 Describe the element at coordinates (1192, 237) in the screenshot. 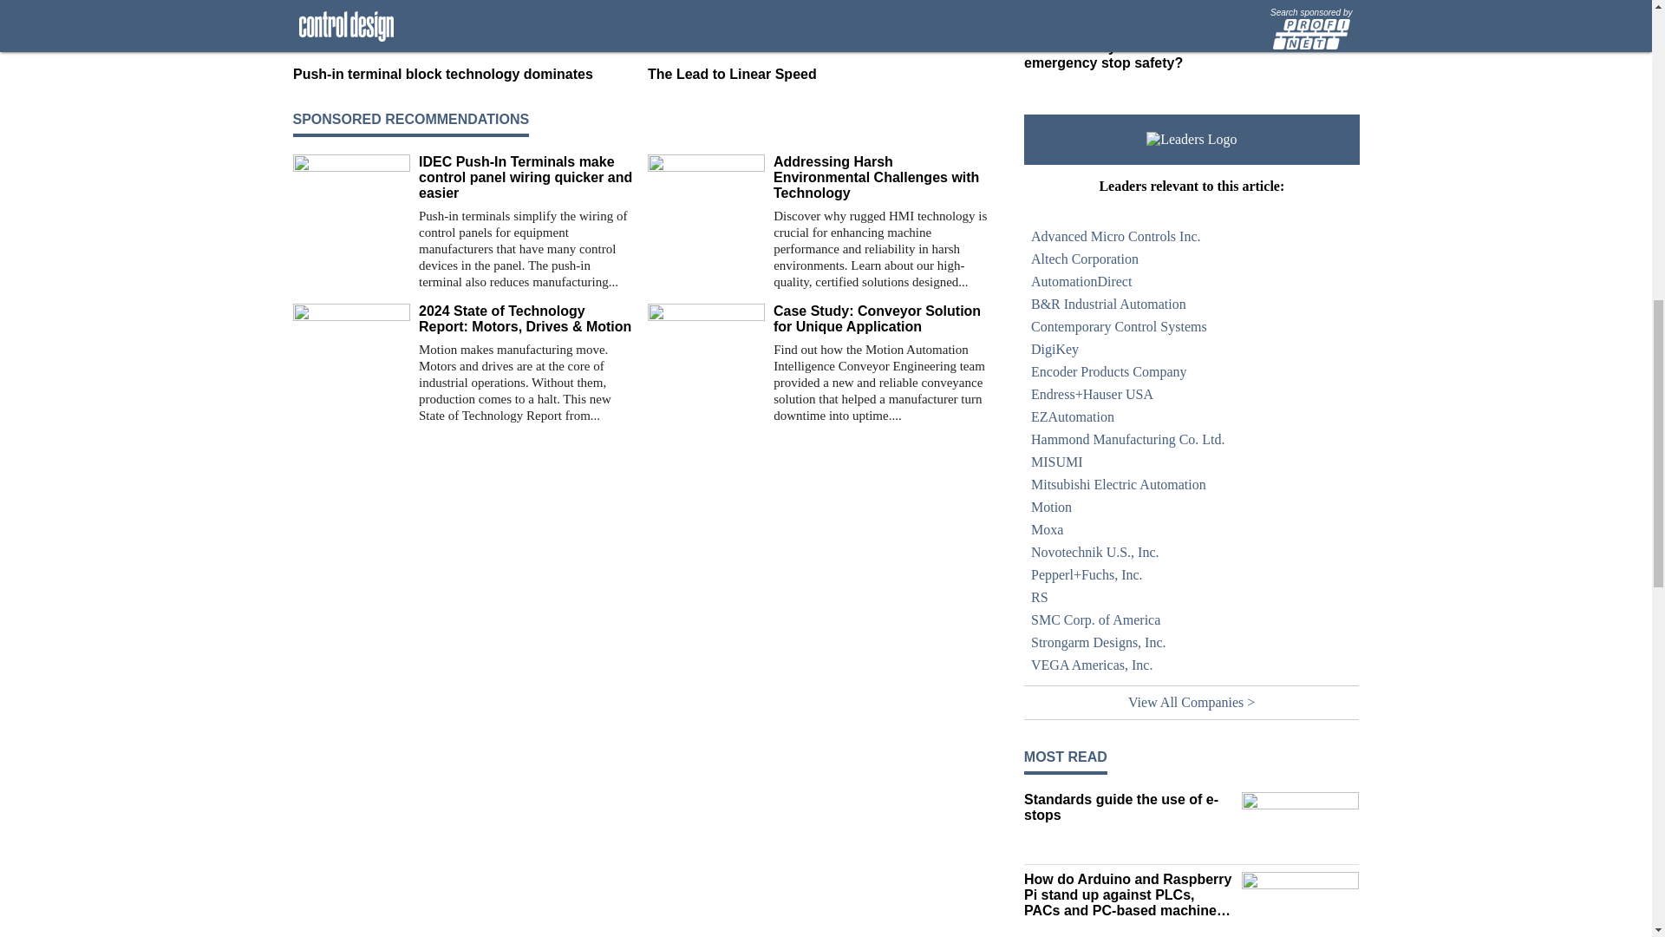

I see `Advanced Micro Controls Inc.` at that location.